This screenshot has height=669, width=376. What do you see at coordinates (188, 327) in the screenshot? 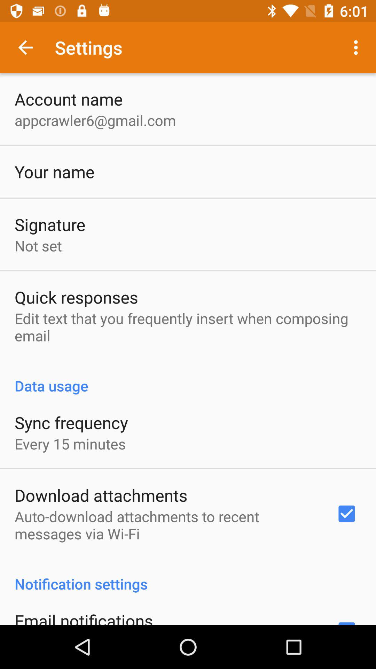
I see `flip until the edit text that app` at bounding box center [188, 327].